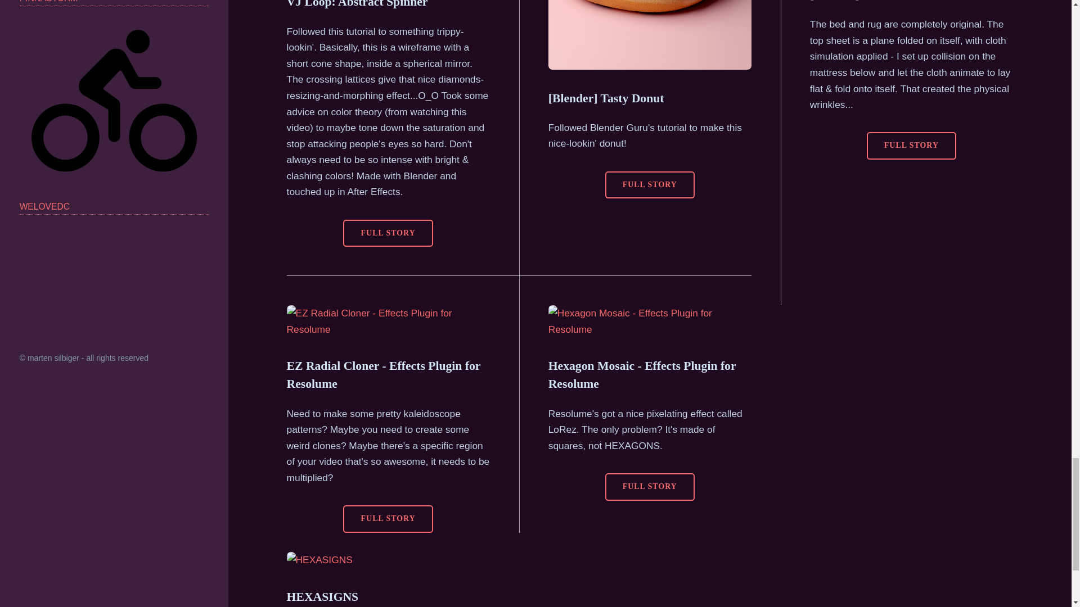 The image size is (1080, 607). I want to click on VJ Loop: Abstract Spinner, so click(357, 4).